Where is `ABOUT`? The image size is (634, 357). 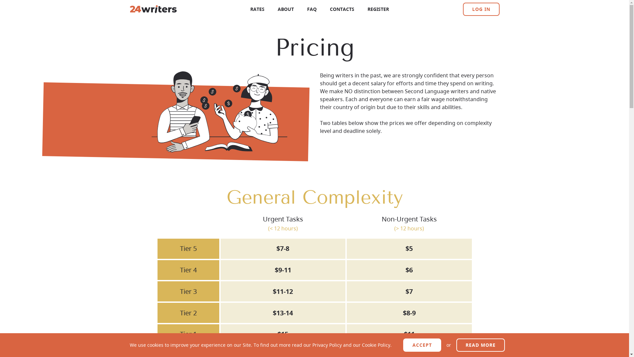 ABOUT is located at coordinates (286, 9).